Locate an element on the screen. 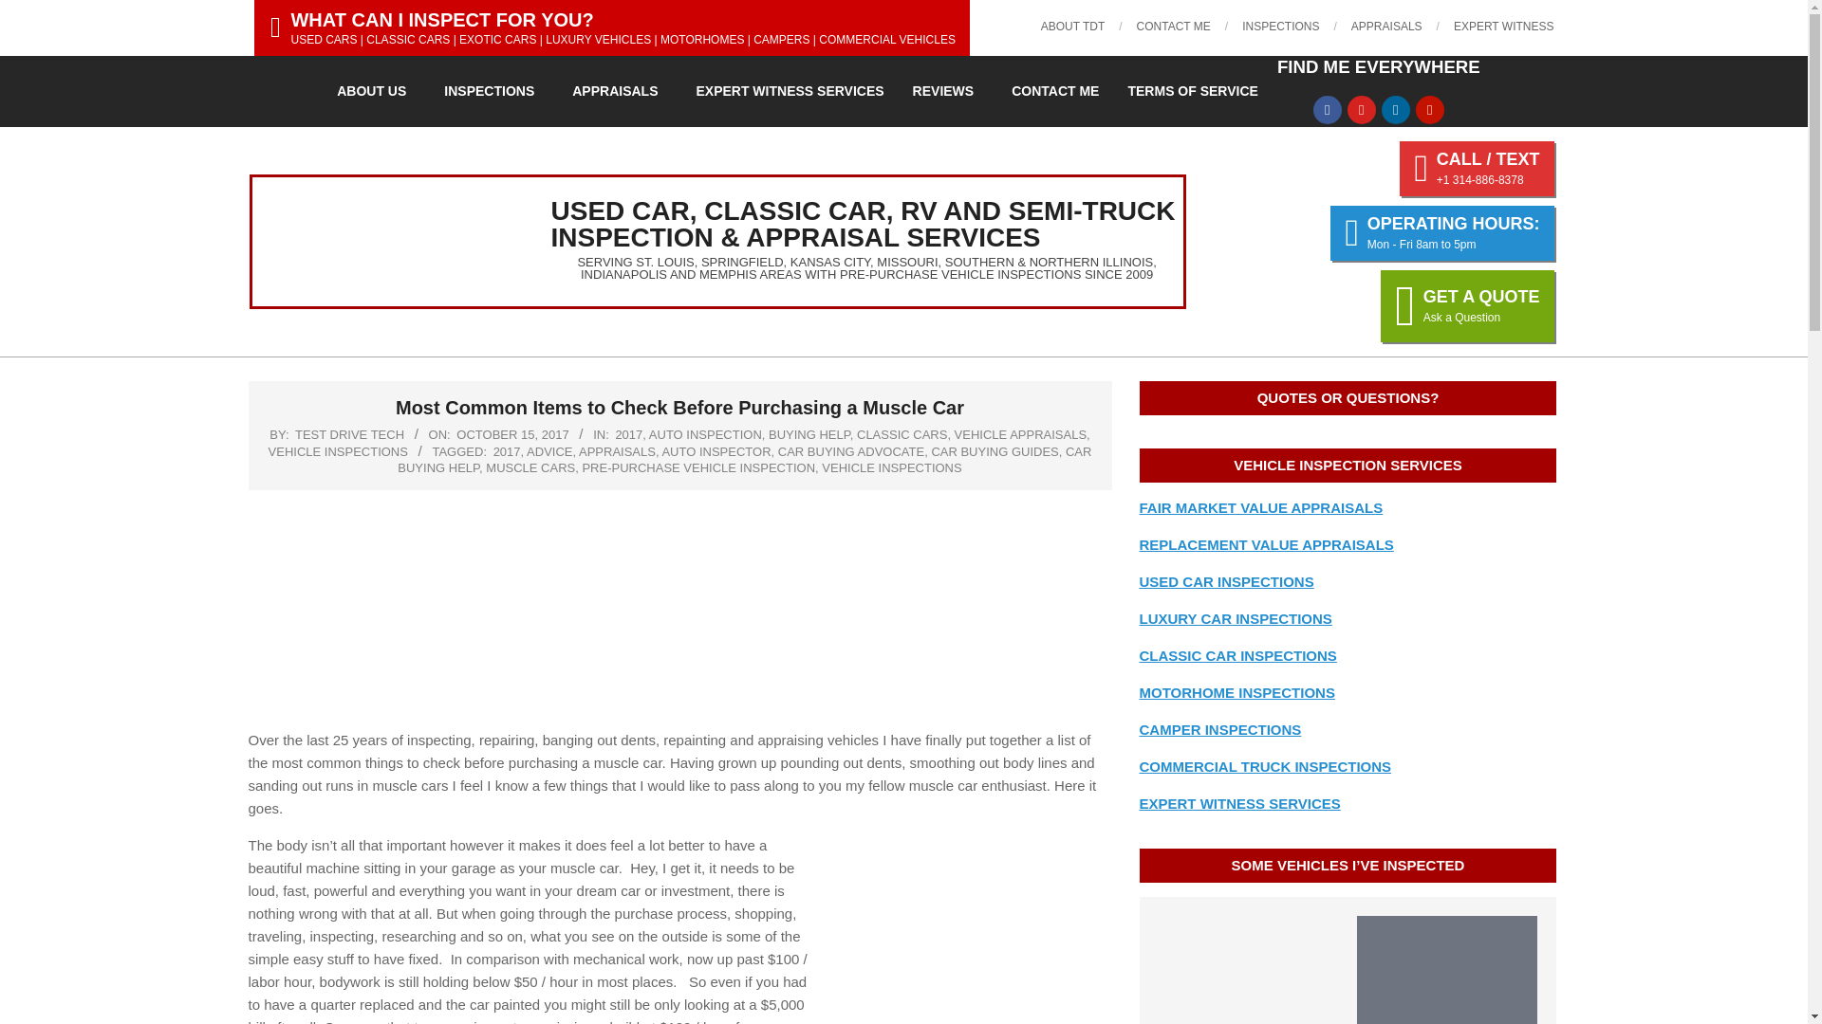  AUTO INSPECTION is located at coordinates (704, 434).